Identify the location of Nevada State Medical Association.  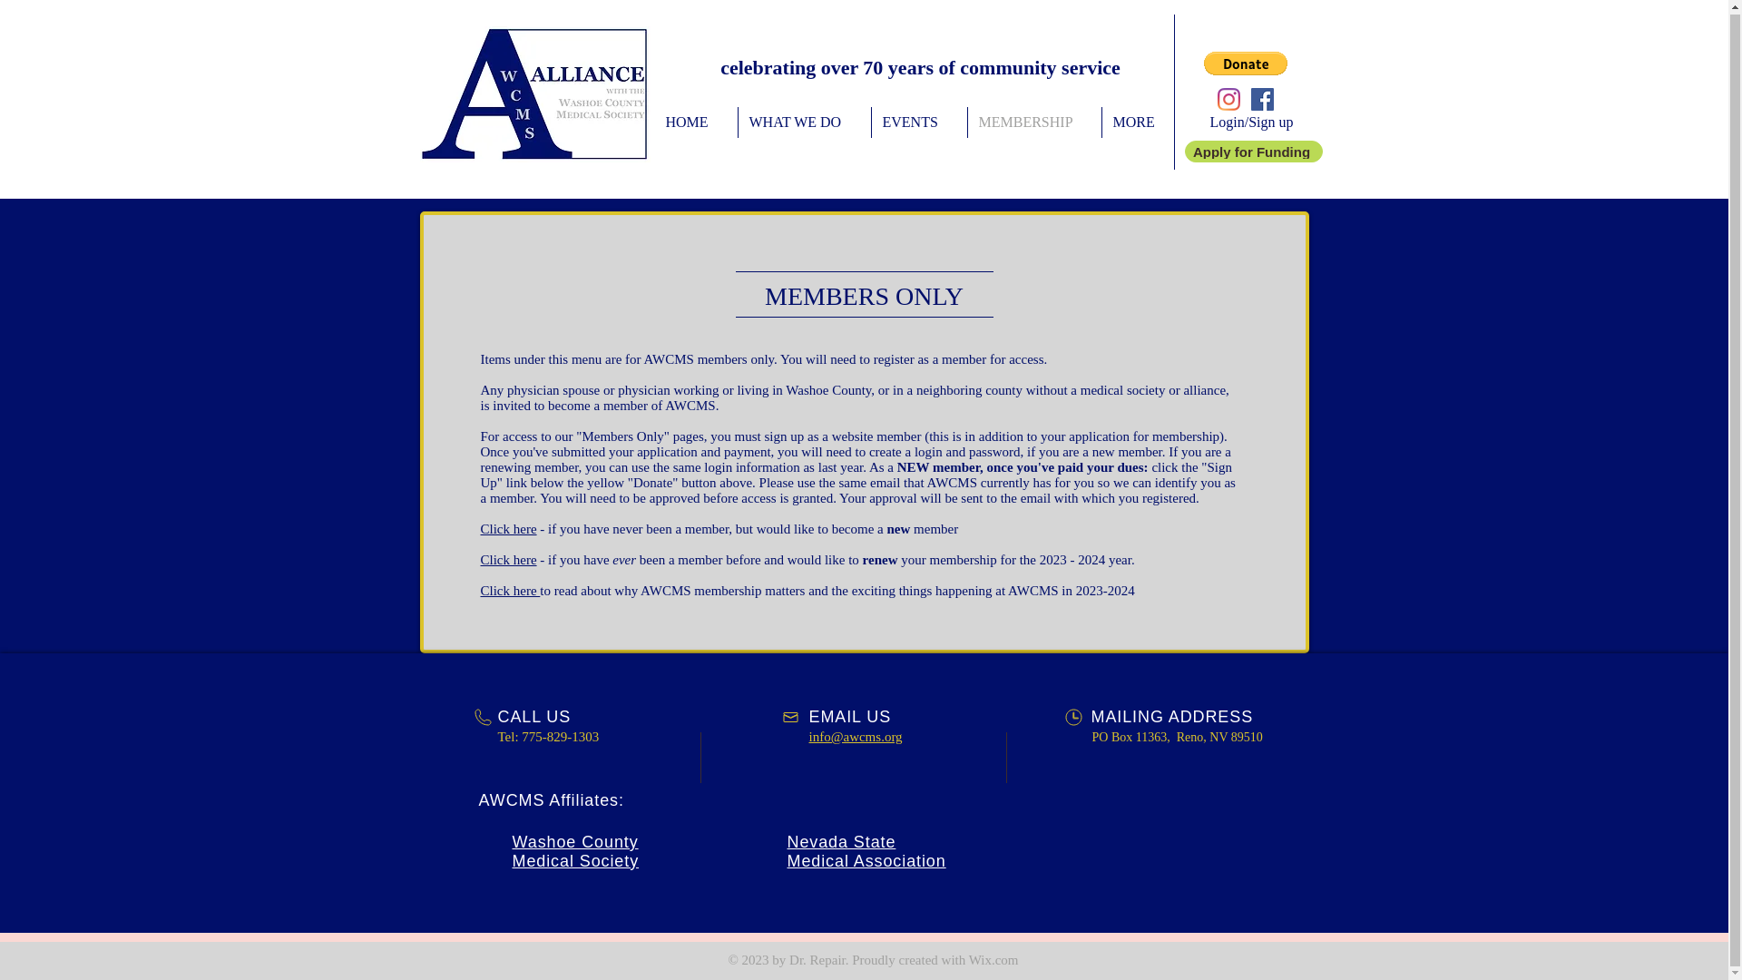
(866, 851).